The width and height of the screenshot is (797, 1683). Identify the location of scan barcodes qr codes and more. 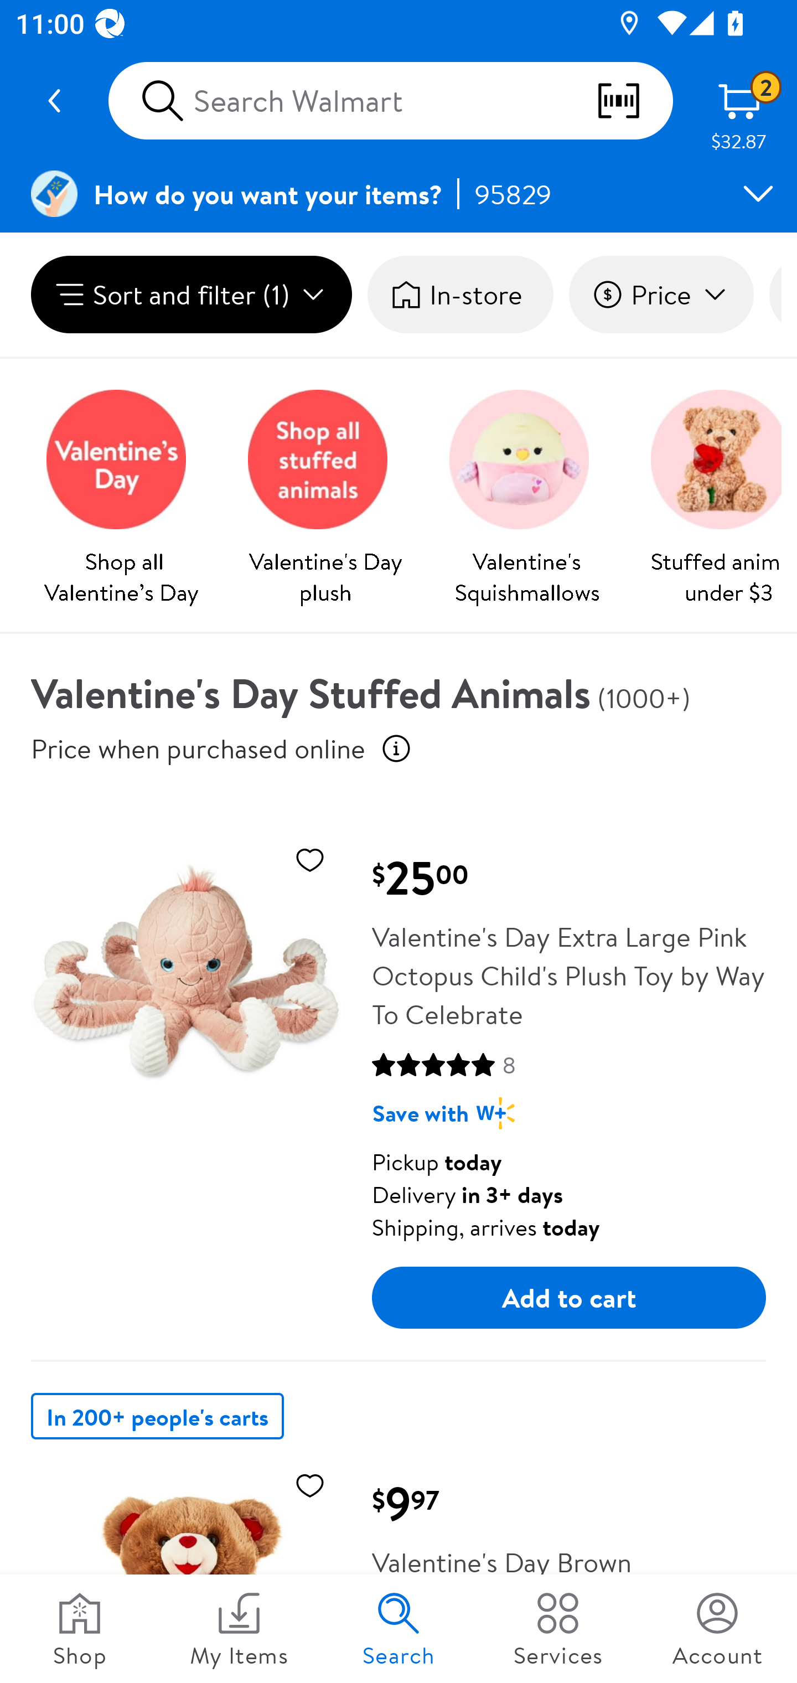
(634, 101).